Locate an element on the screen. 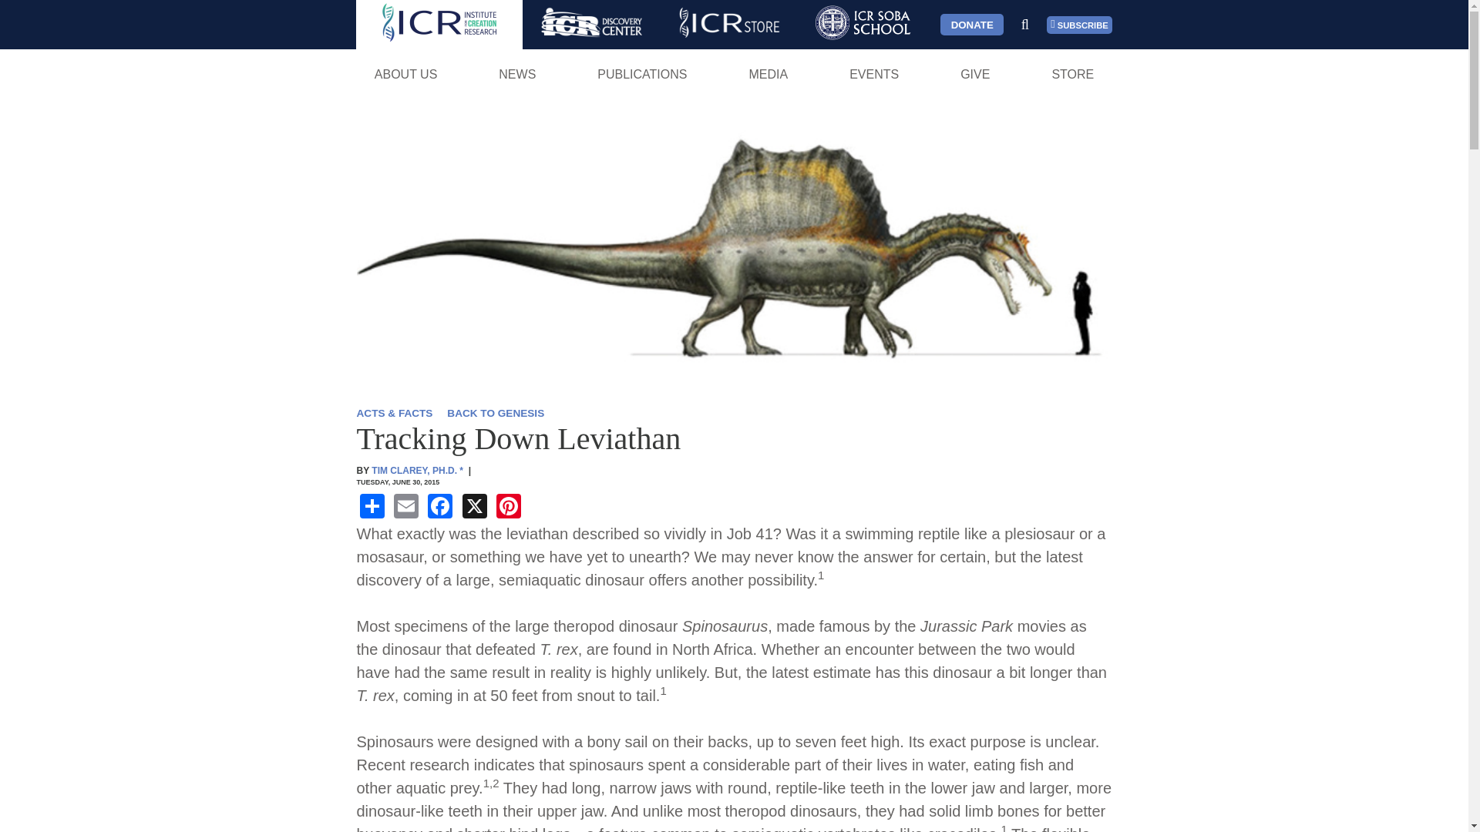 The width and height of the screenshot is (1480, 832). ABOUT US is located at coordinates (405, 74).